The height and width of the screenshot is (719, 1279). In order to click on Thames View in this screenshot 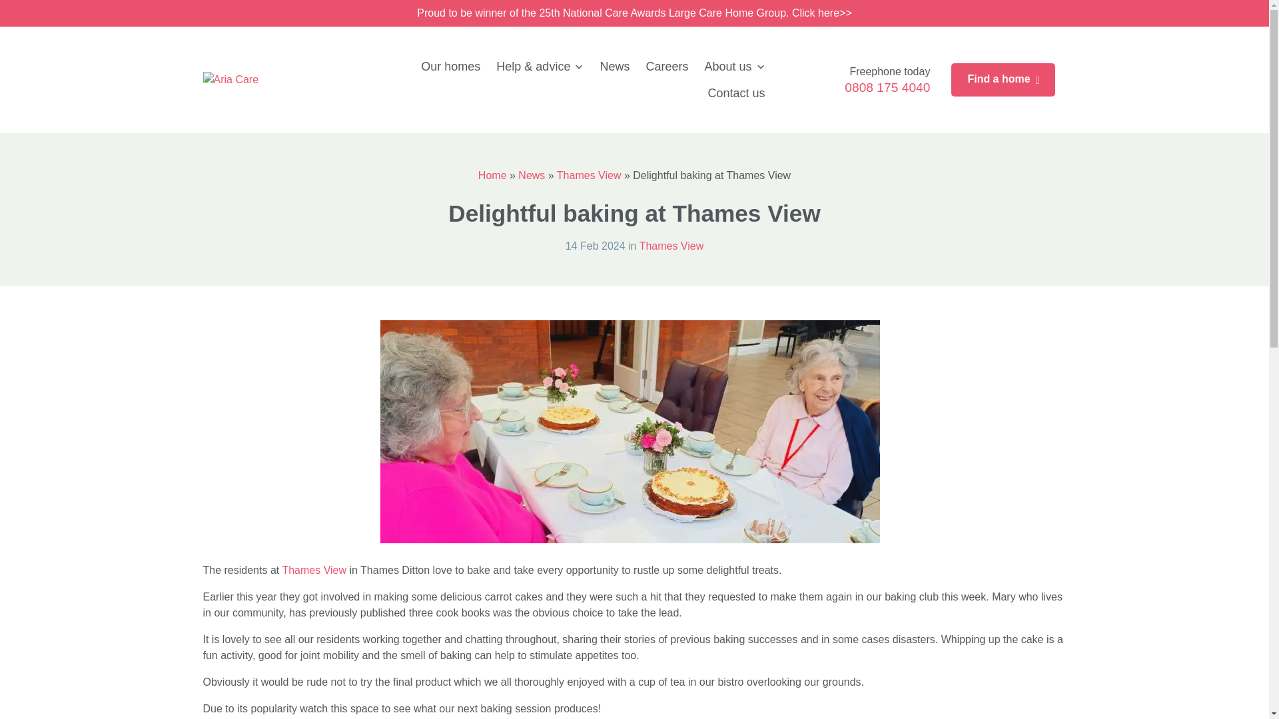, I will do `click(589, 175)`.